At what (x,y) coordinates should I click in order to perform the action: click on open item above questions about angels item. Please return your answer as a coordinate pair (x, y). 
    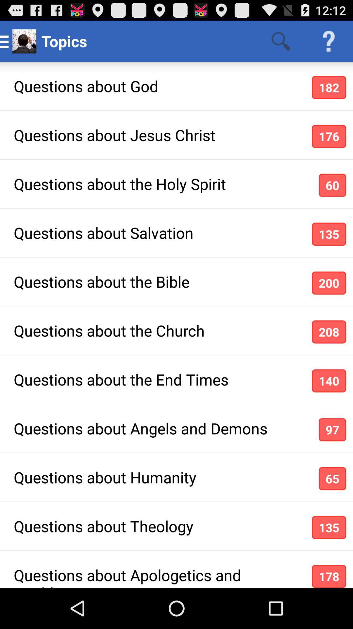
    Looking at the image, I should click on (329, 381).